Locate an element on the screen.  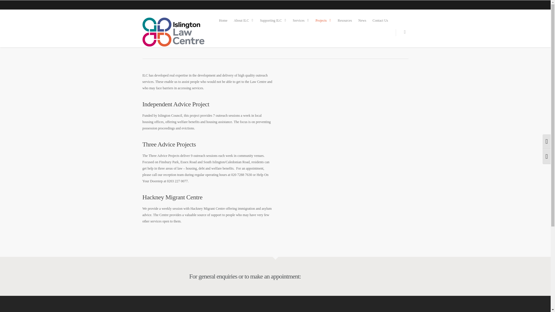
Projects is located at coordinates (324, 20).